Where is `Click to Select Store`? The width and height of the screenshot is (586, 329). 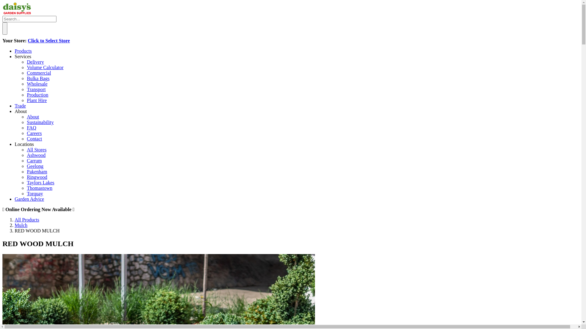
Click to Select Store is located at coordinates (49, 41).